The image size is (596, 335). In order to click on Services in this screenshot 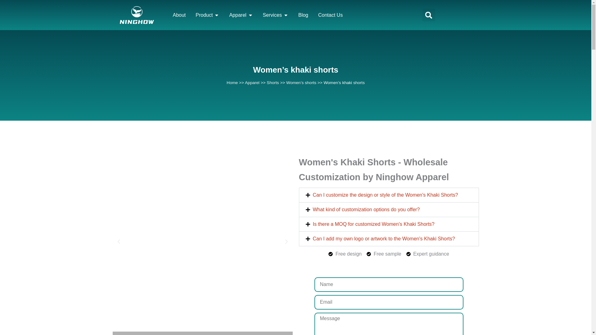, I will do `click(272, 15)`.